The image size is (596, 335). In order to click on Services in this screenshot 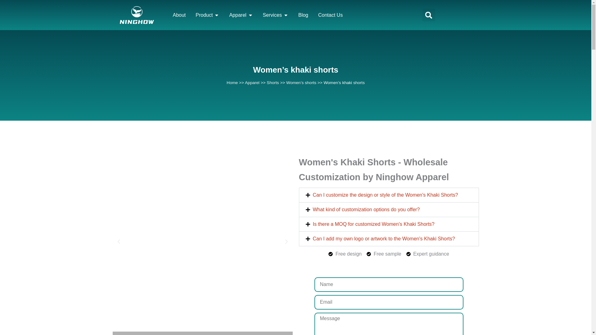, I will do `click(272, 15)`.